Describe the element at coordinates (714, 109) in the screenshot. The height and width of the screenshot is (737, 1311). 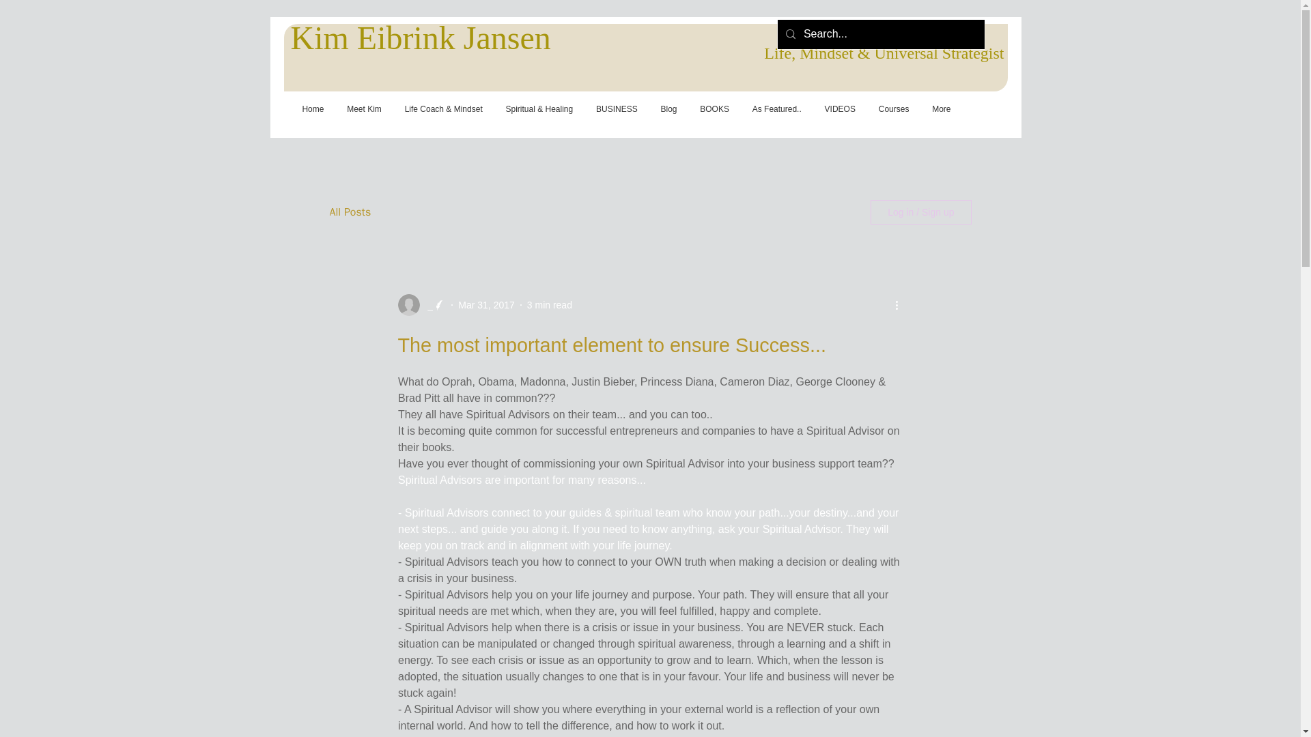
I see `BOOKS` at that location.